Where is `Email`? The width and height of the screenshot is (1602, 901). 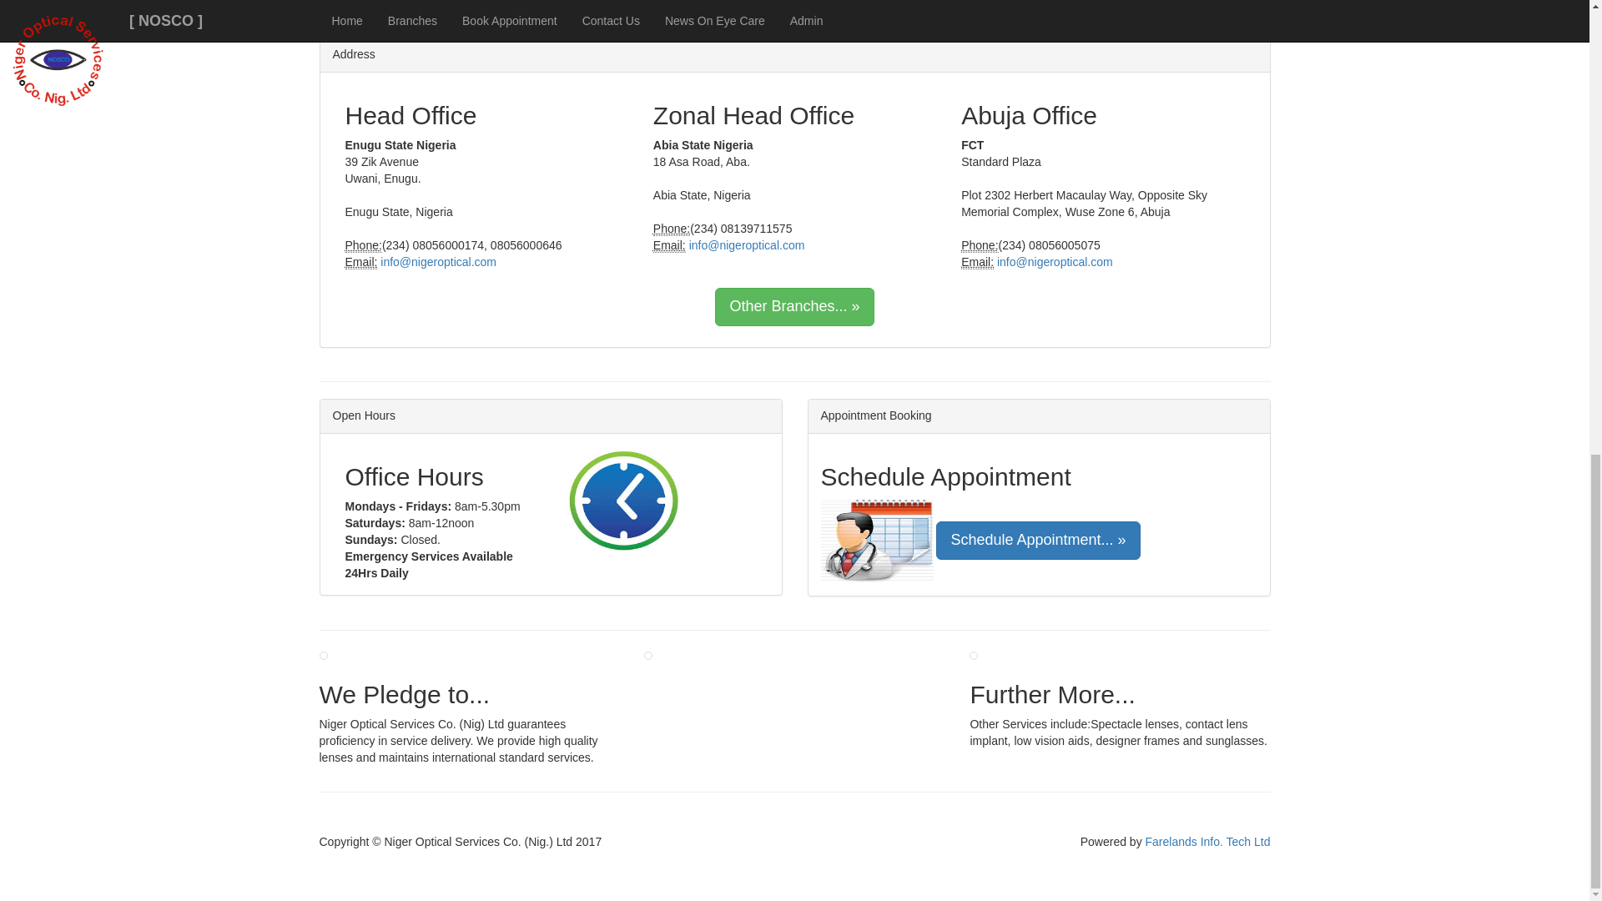 Email is located at coordinates (977, 262).